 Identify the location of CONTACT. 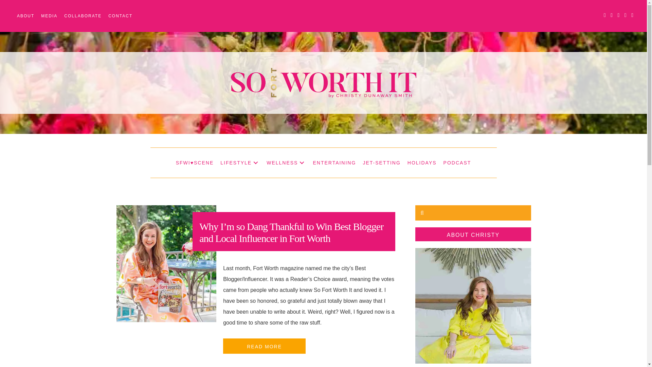
(120, 16).